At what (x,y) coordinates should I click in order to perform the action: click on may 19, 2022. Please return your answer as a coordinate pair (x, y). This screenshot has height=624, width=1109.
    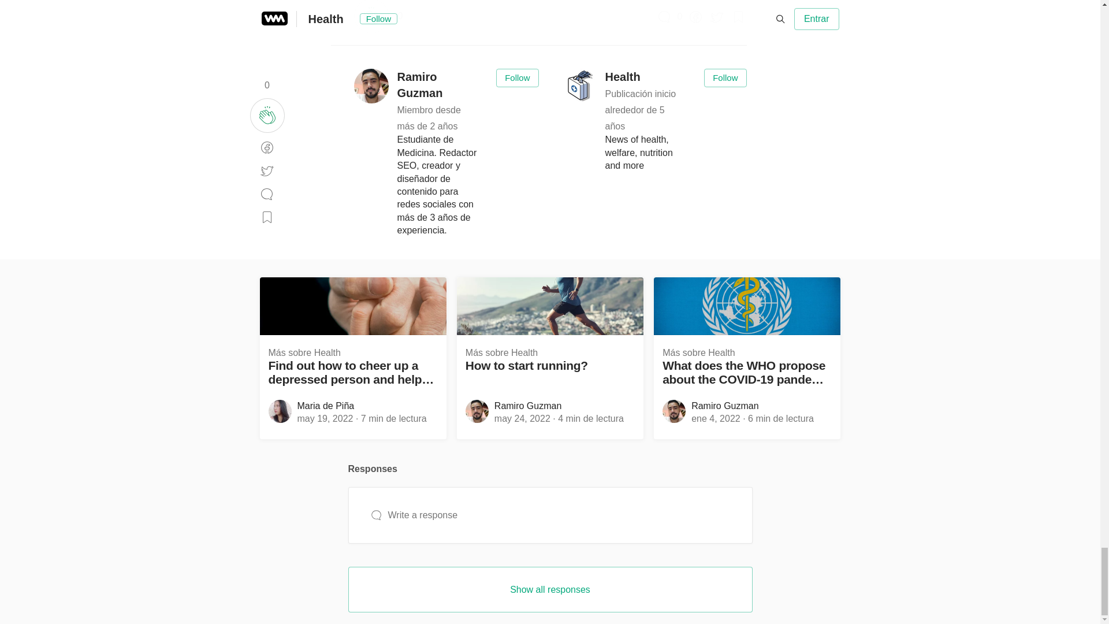
    Looking at the image, I should click on (325, 418).